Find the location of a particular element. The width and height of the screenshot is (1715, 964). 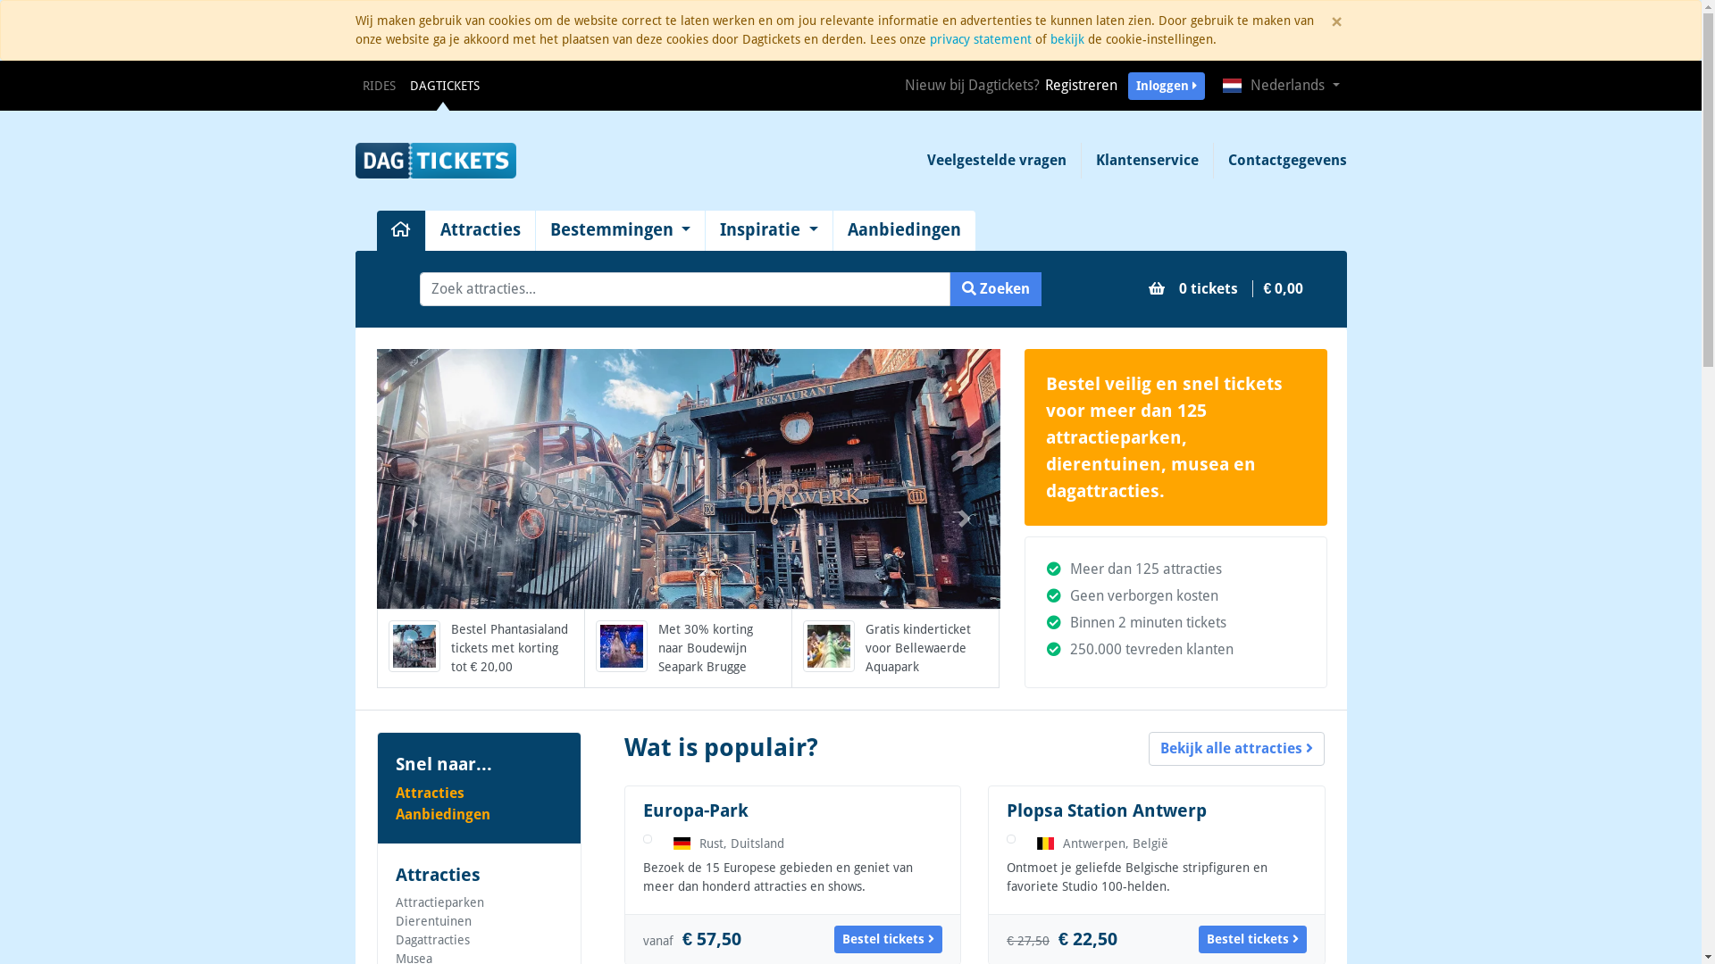

Zoeken is located at coordinates (996, 289).